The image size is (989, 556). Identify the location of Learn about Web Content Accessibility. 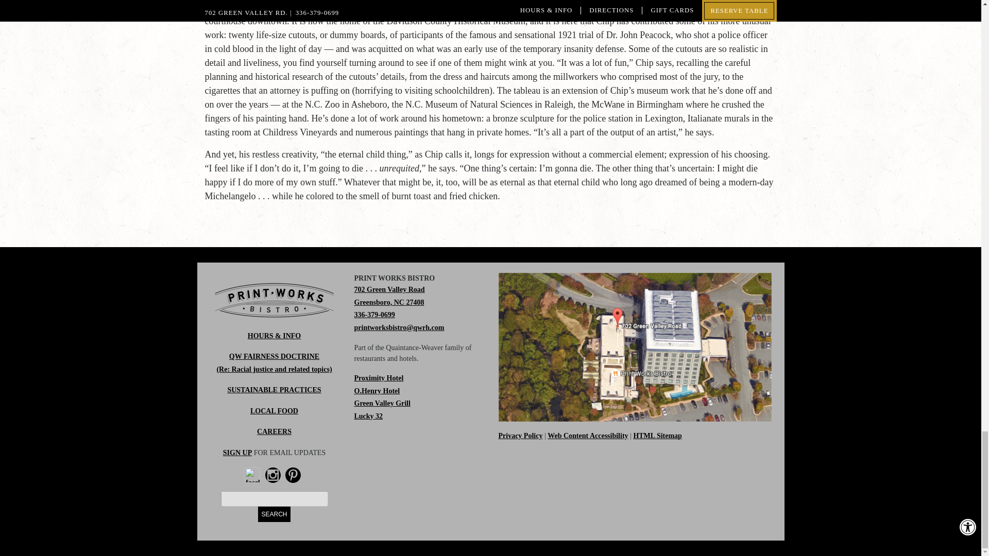
(588, 436).